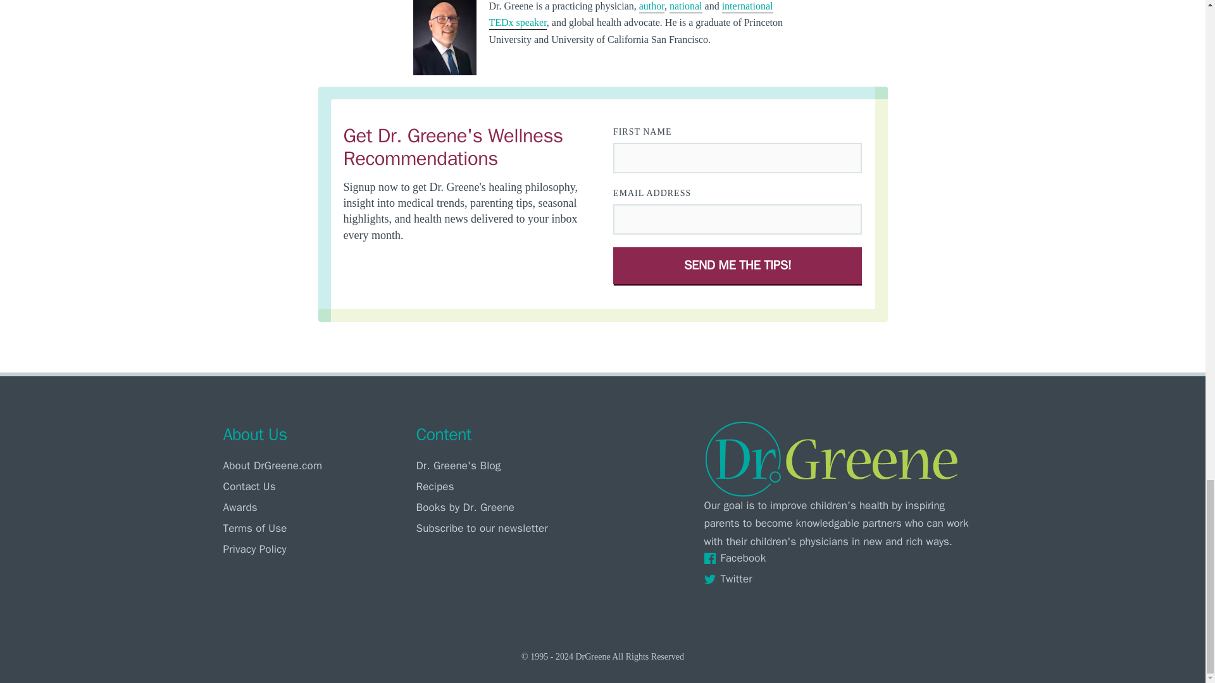  Describe the element at coordinates (842, 578) in the screenshot. I see `Twitter` at that location.